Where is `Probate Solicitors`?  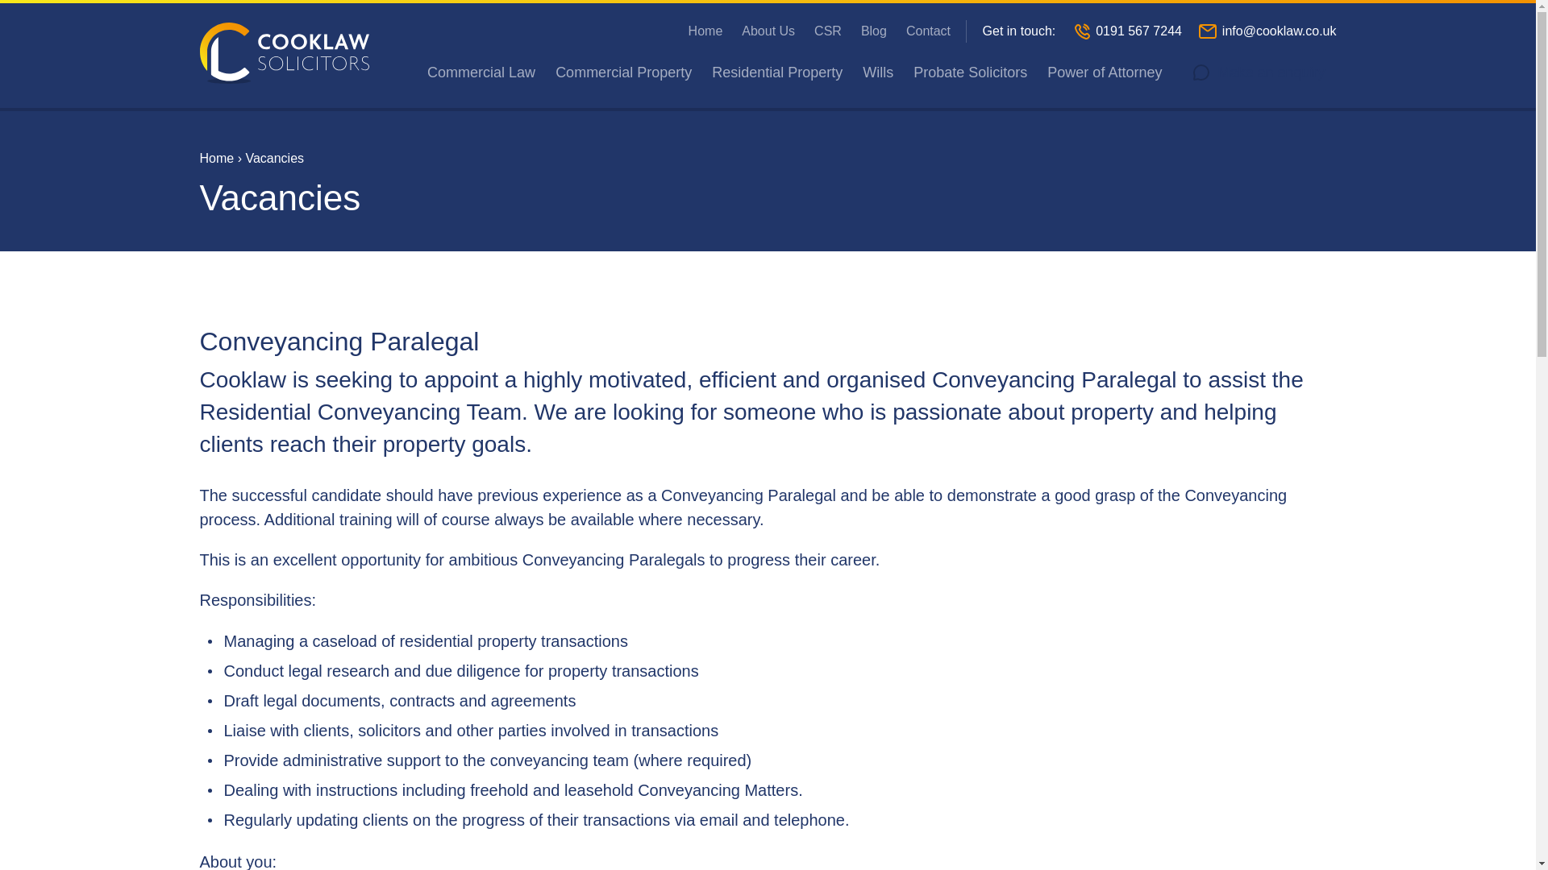
Probate Solicitors is located at coordinates (970, 72).